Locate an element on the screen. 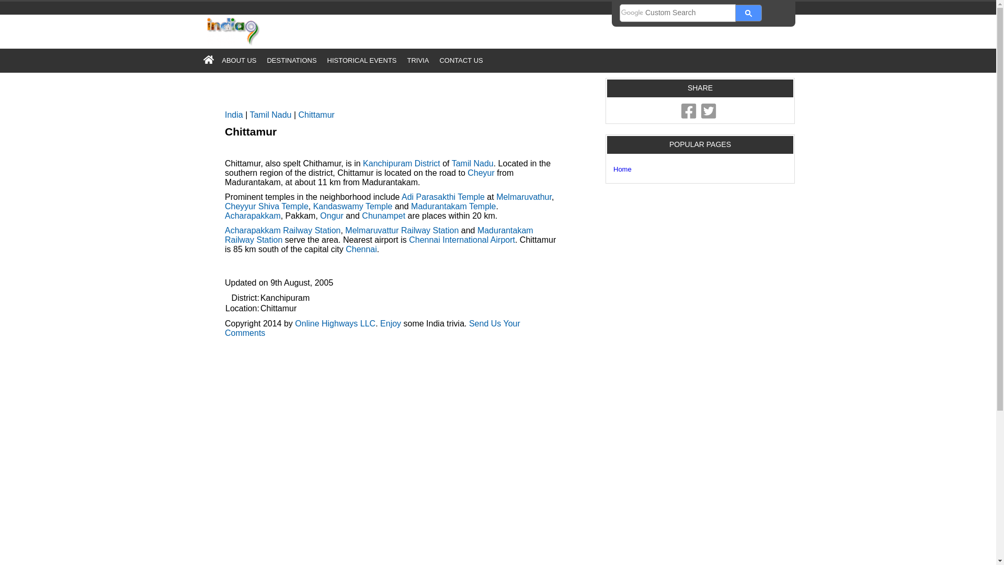 This screenshot has height=565, width=1004. Madurantakam Railway Station is located at coordinates (379, 235).